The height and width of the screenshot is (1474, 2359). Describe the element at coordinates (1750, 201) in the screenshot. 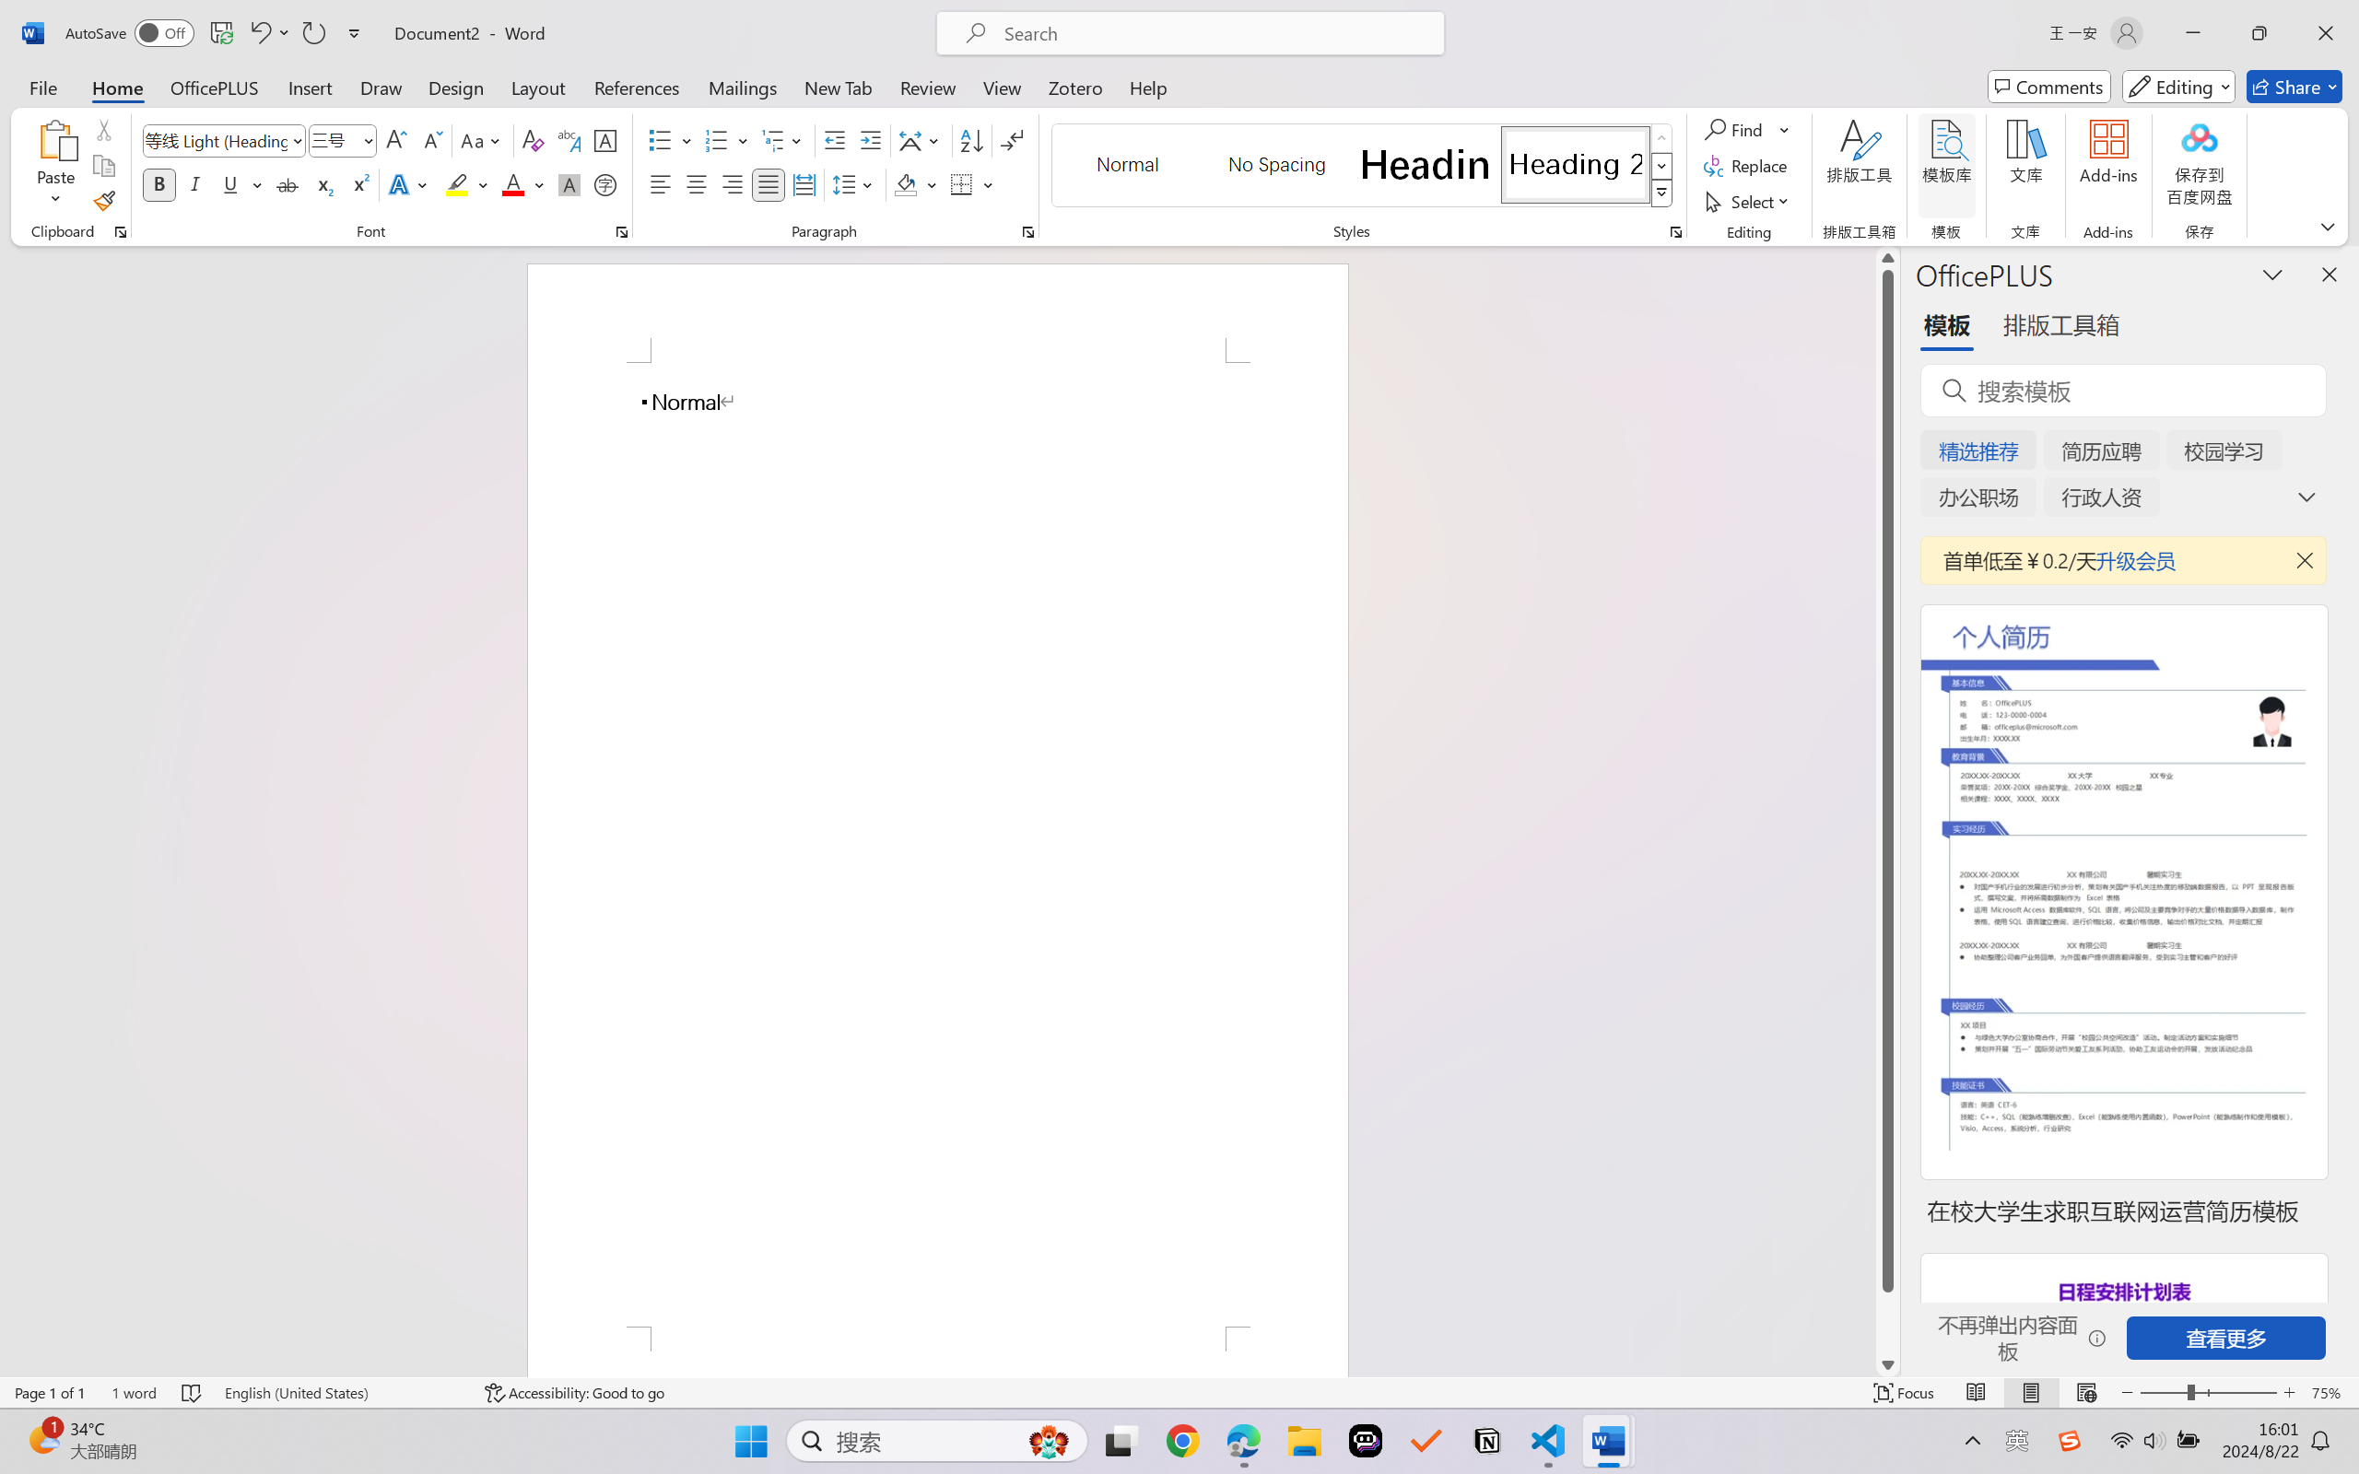

I see `Select` at that location.